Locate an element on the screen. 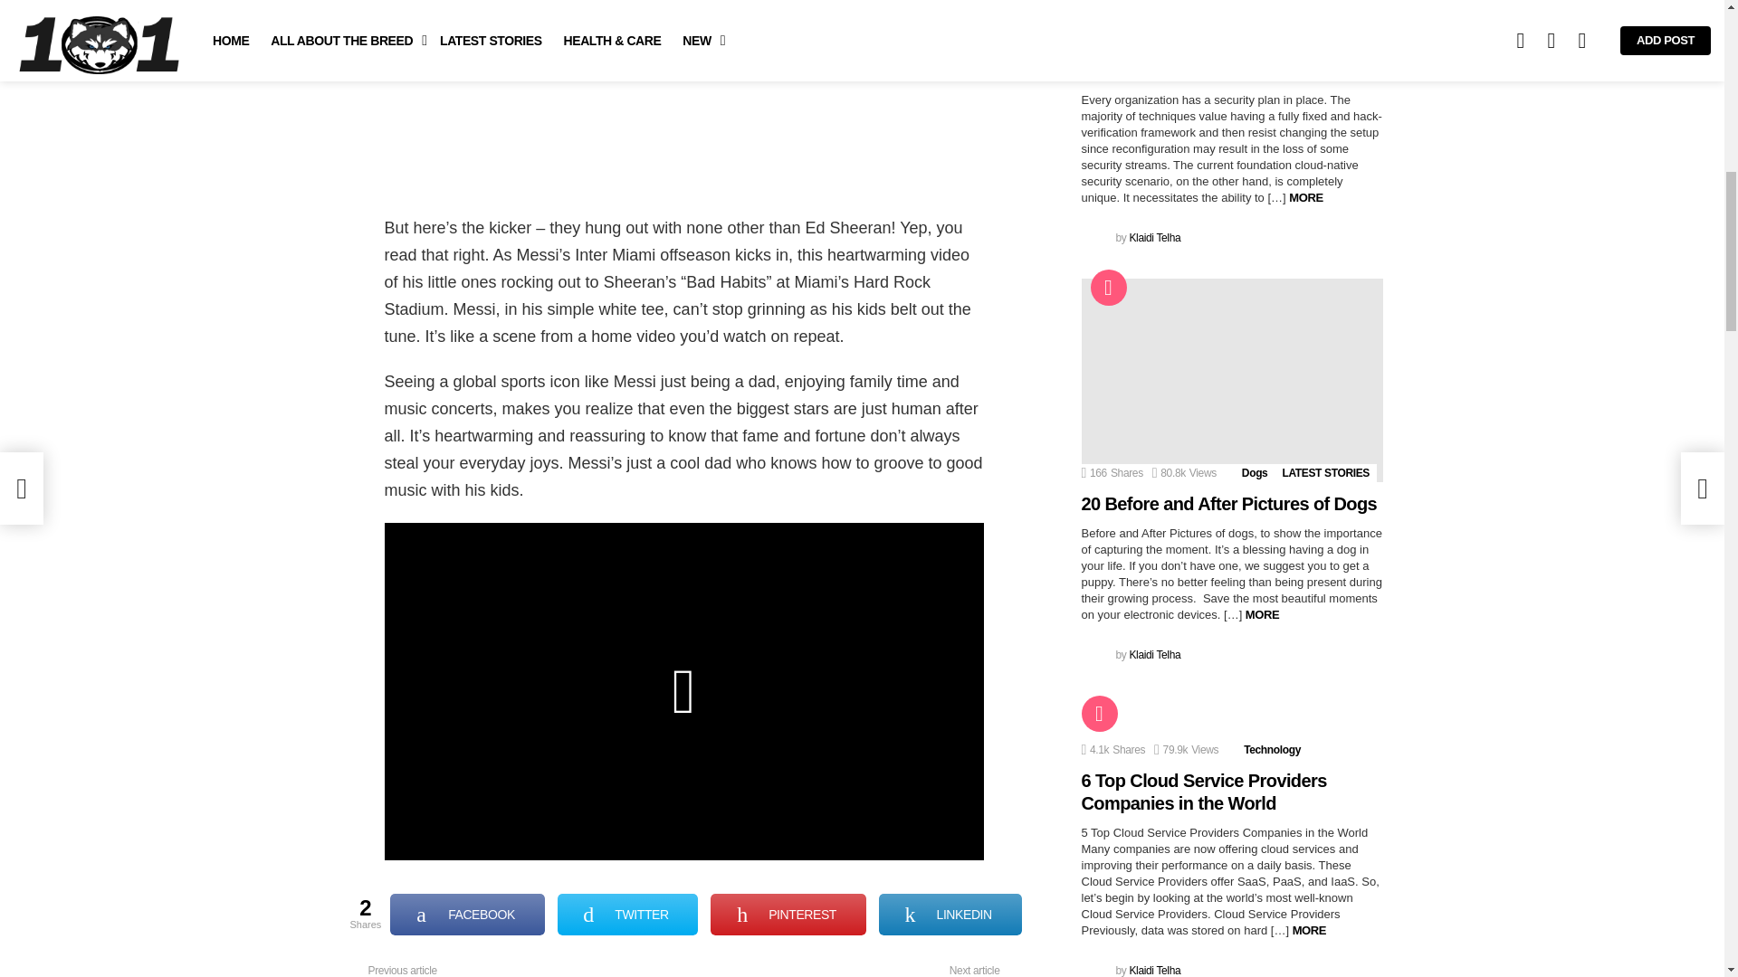 This screenshot has width=1738, height=977. Share on LinkedIn is located at coordinates (950, 914).